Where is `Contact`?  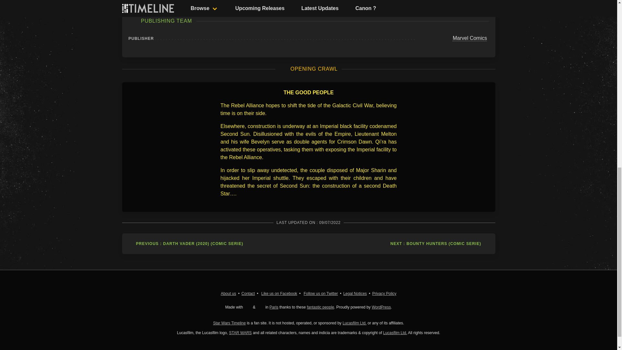 Contact is located at coordinates (248, 293).